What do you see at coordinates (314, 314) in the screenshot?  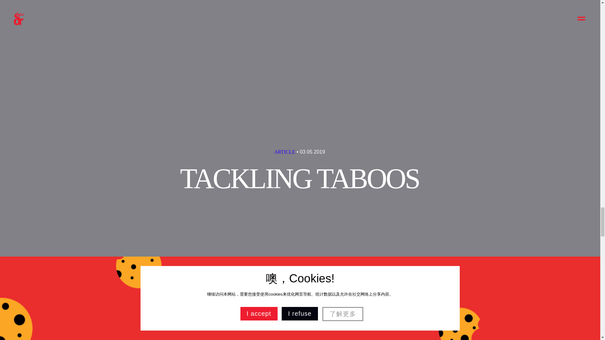 I see `One in three women` at bounding box center [314, 314].